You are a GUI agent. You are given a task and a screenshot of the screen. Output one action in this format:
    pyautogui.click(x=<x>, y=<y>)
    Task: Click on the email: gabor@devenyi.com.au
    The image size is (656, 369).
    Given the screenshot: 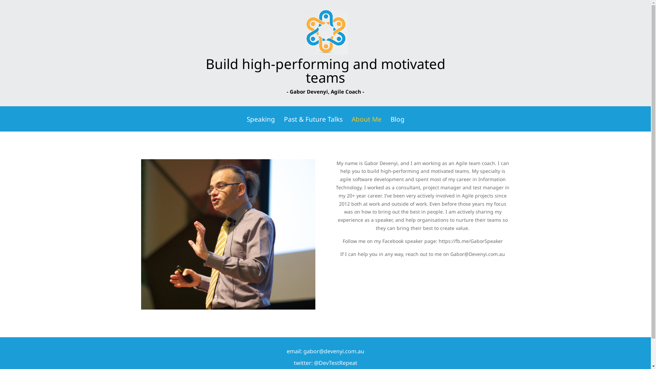 What is the action you would take?
    pyautogui.click(x=325, y=351)
    